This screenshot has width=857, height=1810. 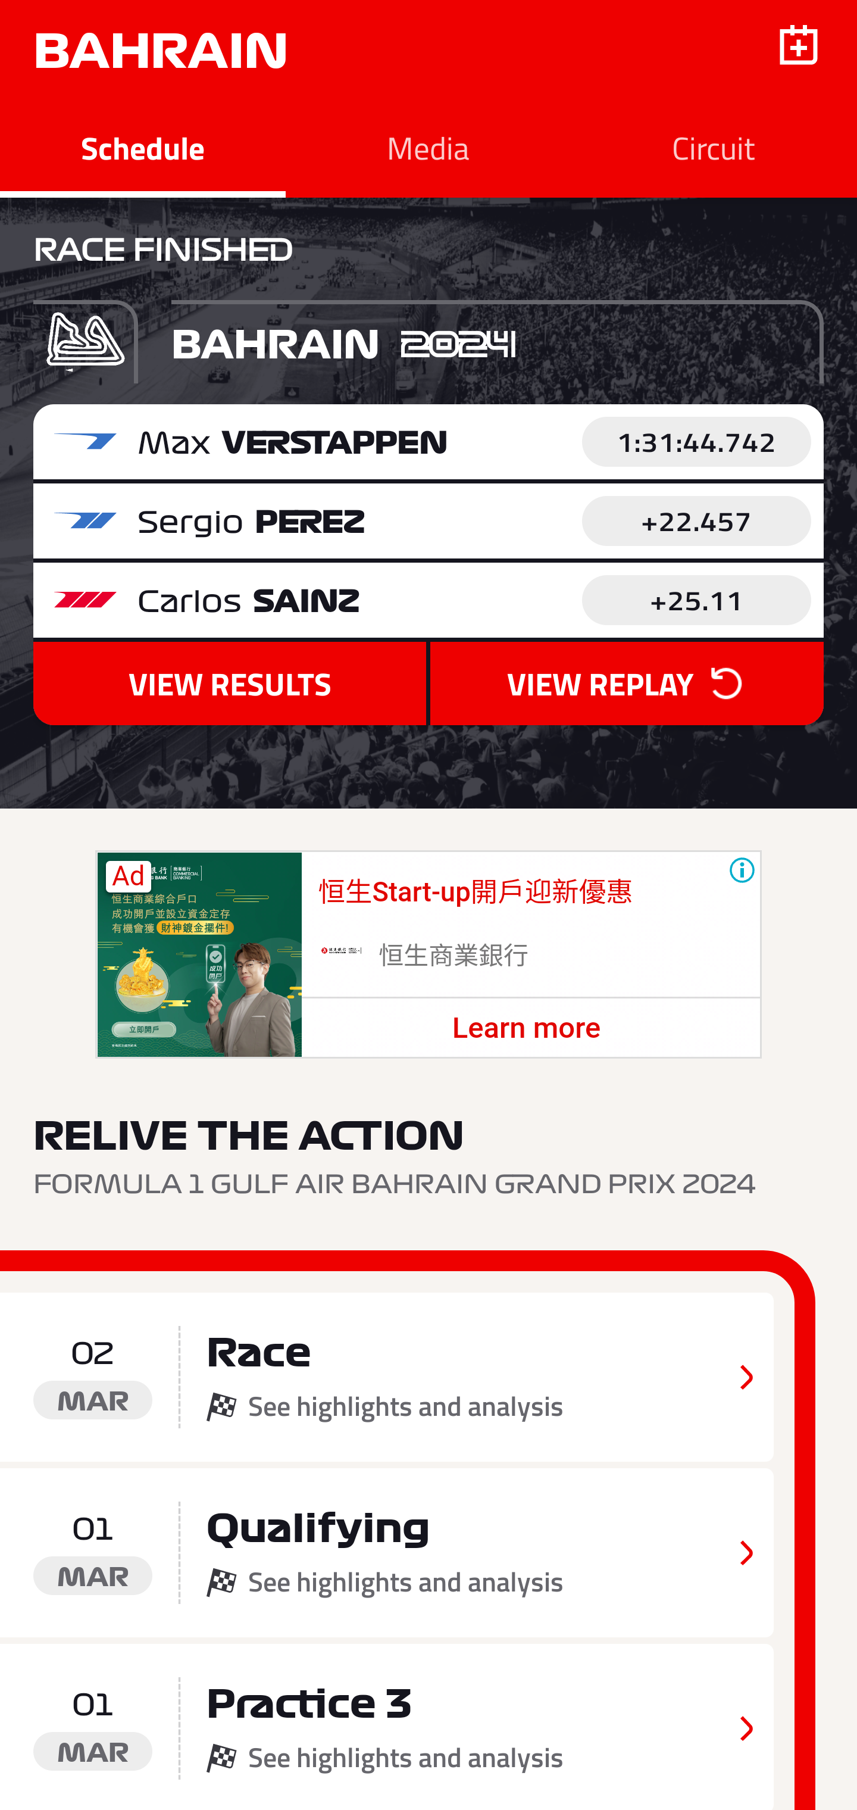 What do you see at coordinates (340, 953) in the screenshot?
I see `index` at bounding box center [340, 953].